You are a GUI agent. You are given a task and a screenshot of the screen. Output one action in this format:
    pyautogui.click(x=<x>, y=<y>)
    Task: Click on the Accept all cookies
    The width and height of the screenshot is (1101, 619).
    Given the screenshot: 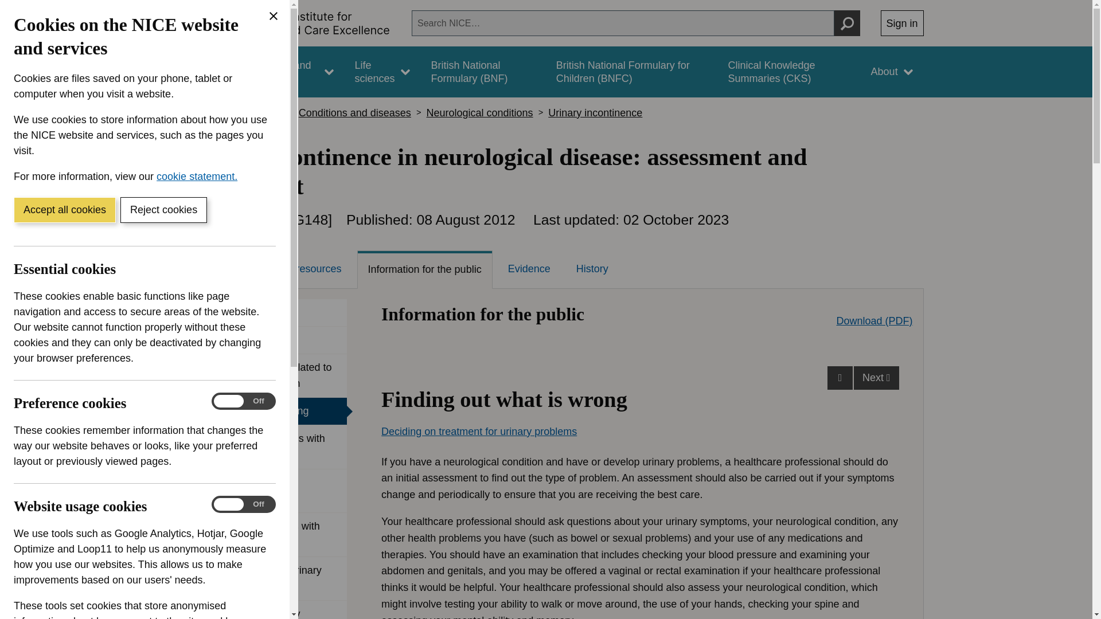 What is the action you would take?
    pyautogui.click(x=64, y=210)
    